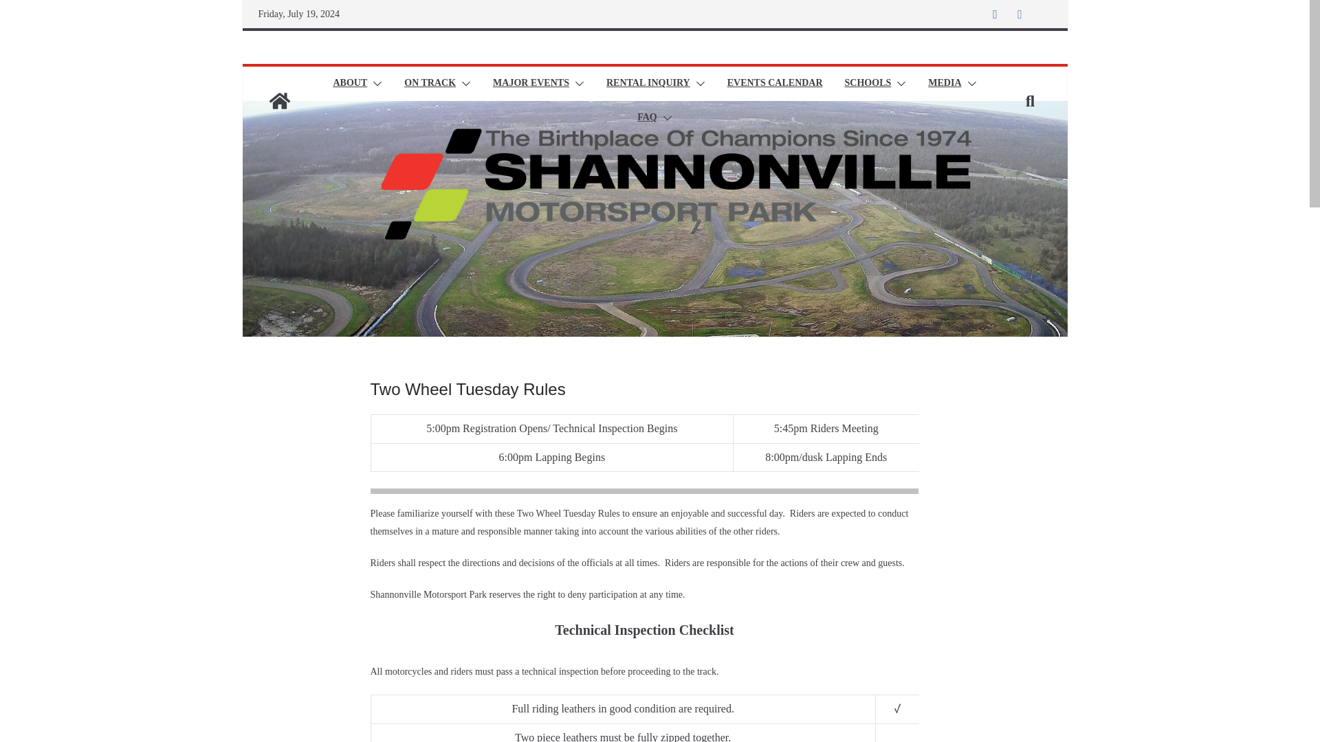  Describe the element at coordinates (349, 84) in the screenshot. I see `ABOUT` at that location.